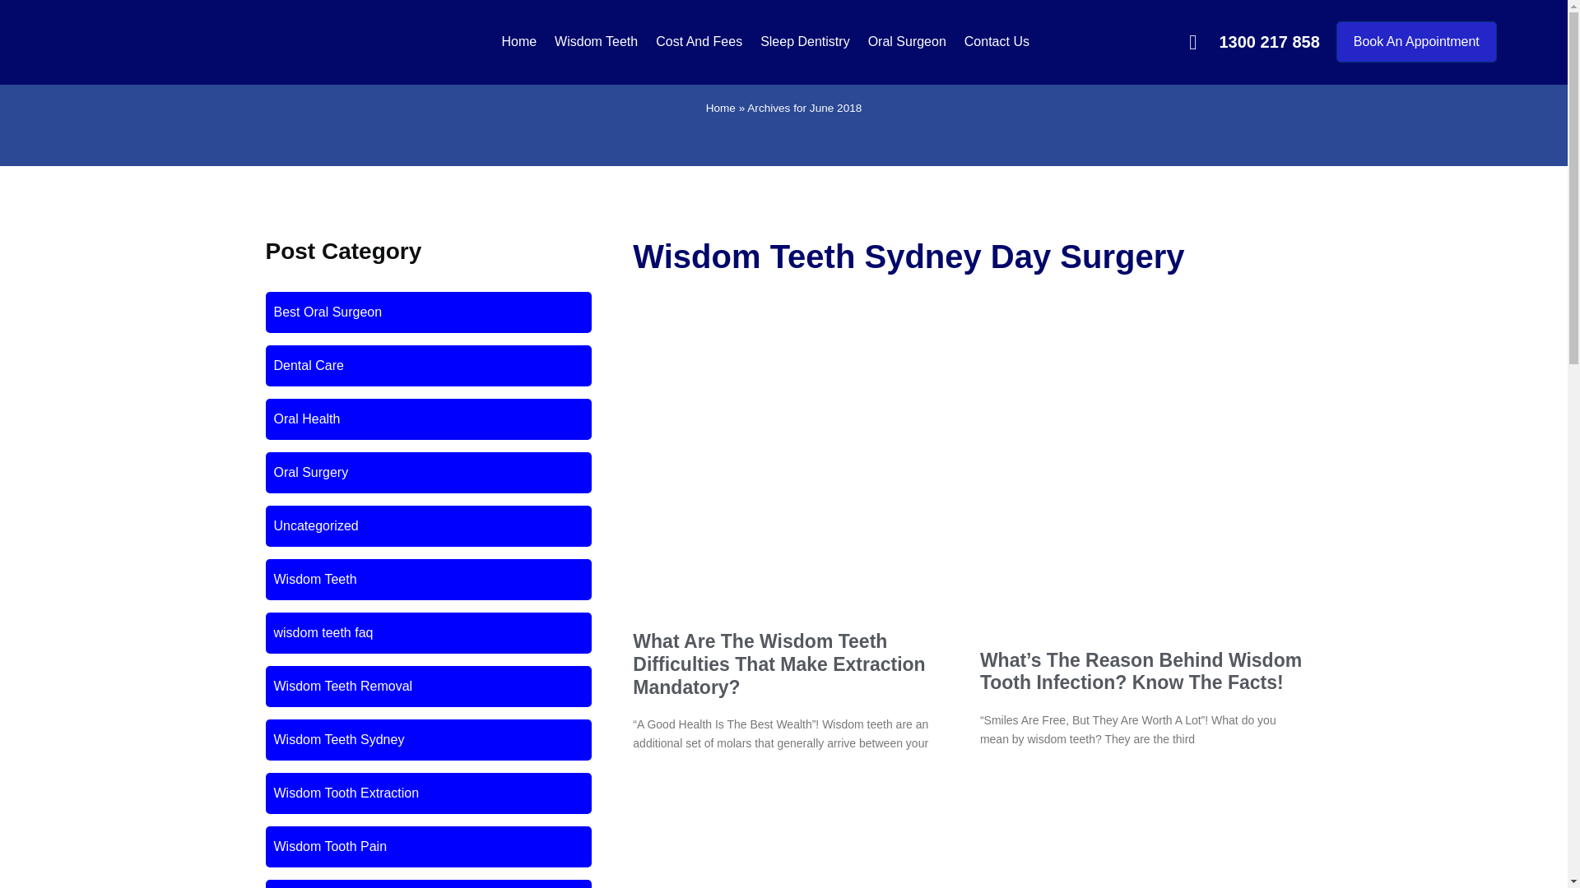  What do you see at coordinates (596, 25) in the screenshot?
I see `Wisdom Teeth` at bounding box center [596, 25].